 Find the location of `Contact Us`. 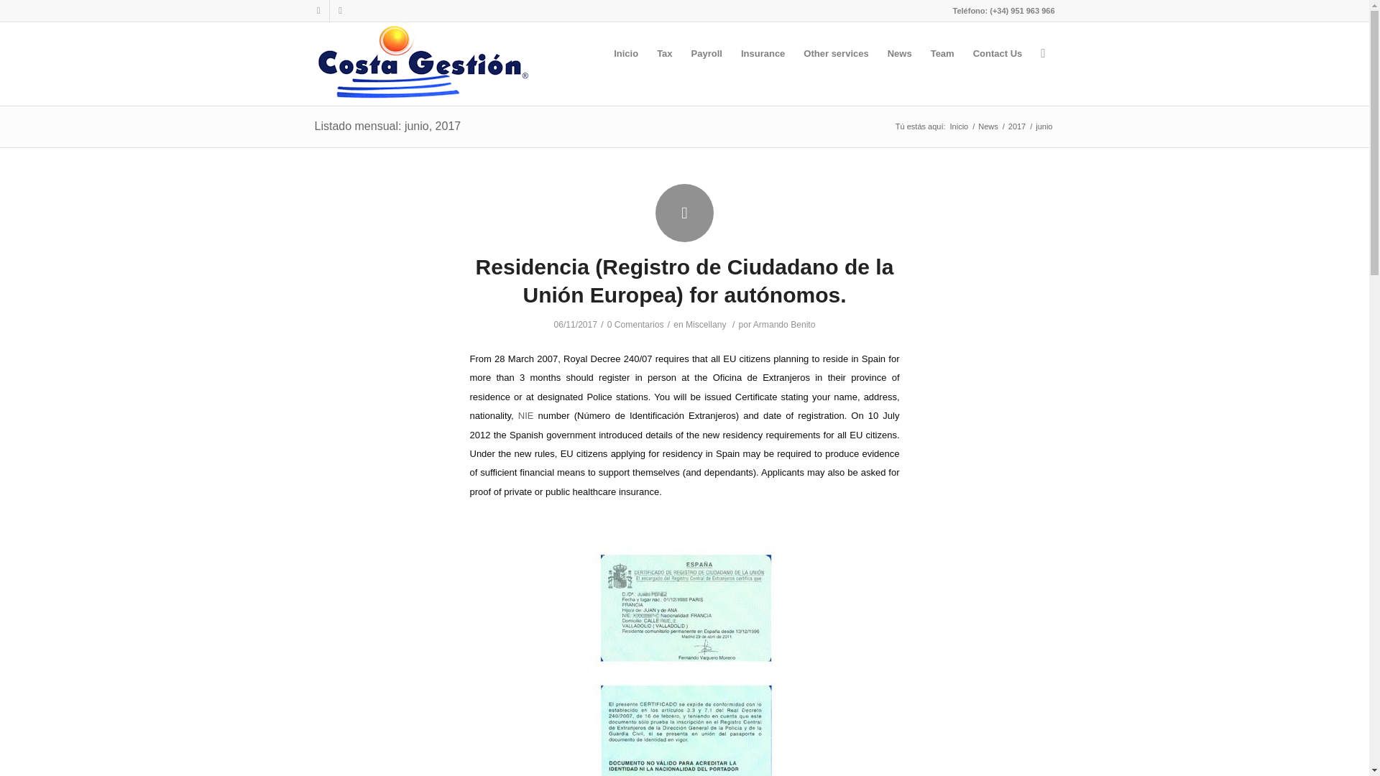

Contact Us is located at coordinates (998, 53).